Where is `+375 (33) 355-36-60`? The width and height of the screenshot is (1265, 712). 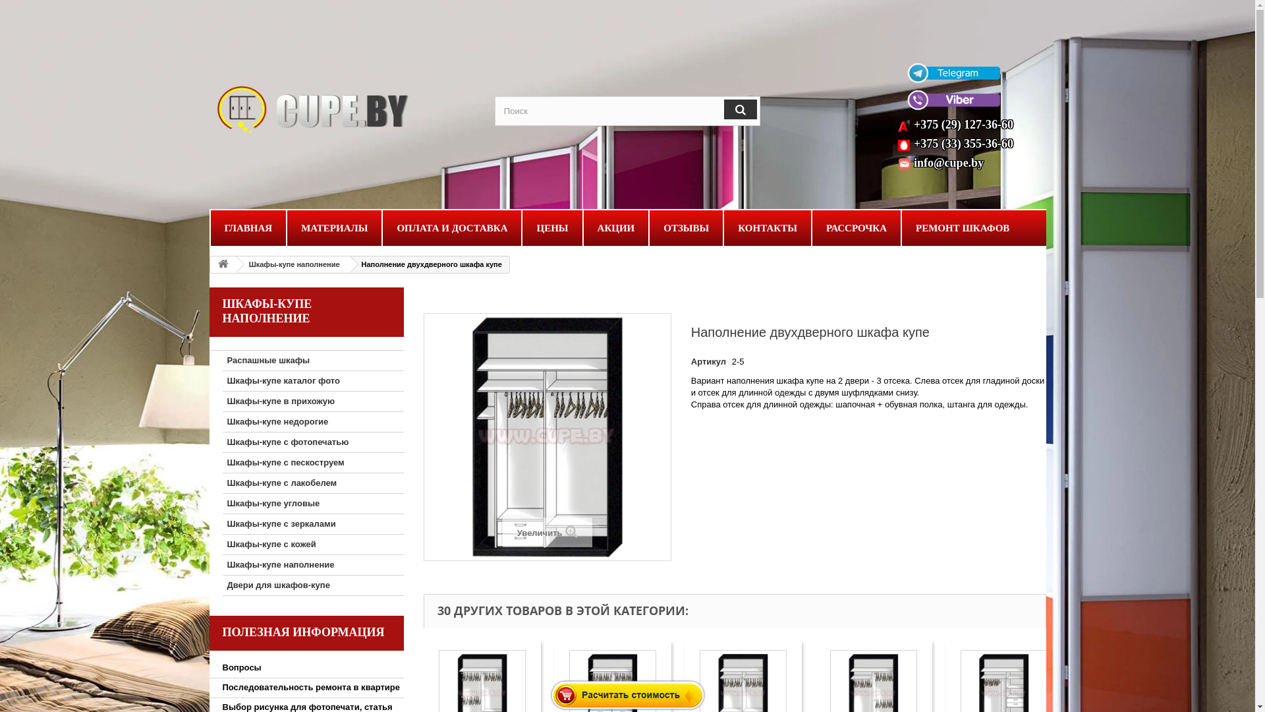 +375 (33) 355-36-60 is located at coordinates (963, 144).